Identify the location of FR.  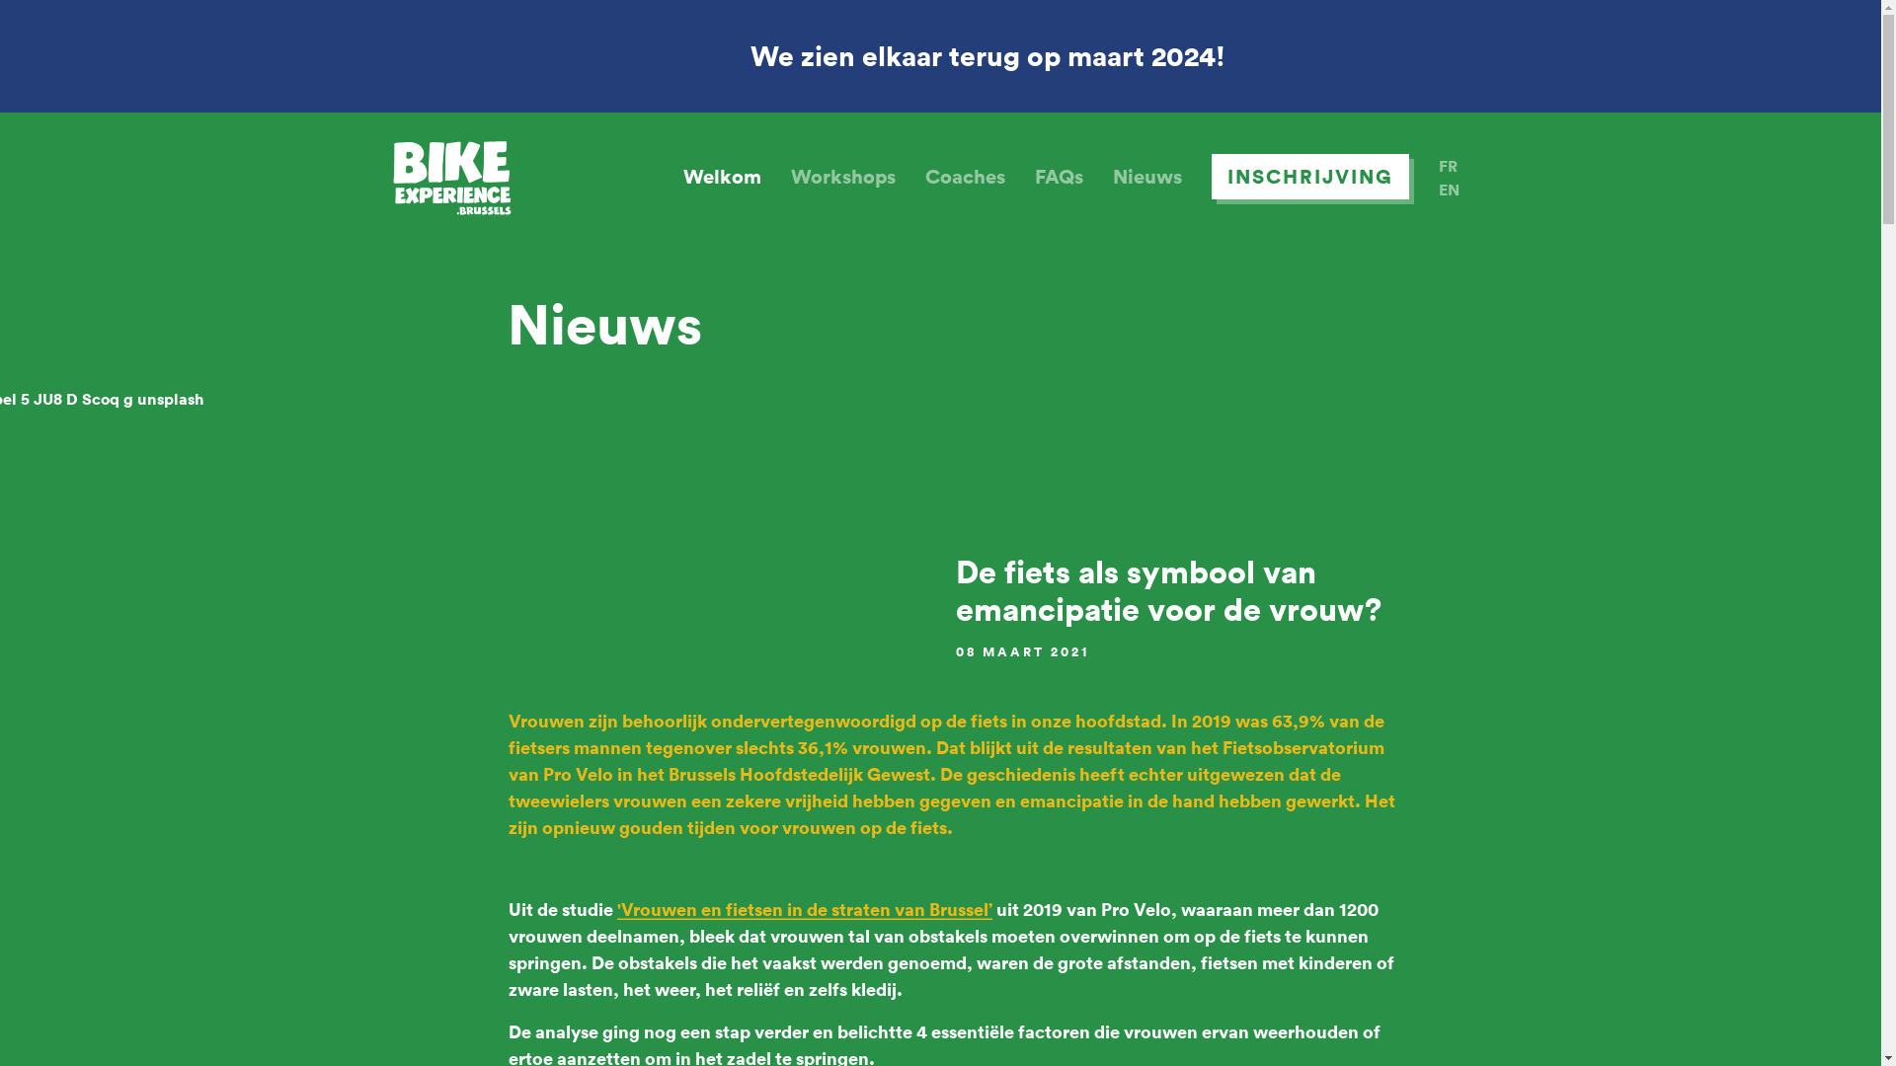
(1448, 166).